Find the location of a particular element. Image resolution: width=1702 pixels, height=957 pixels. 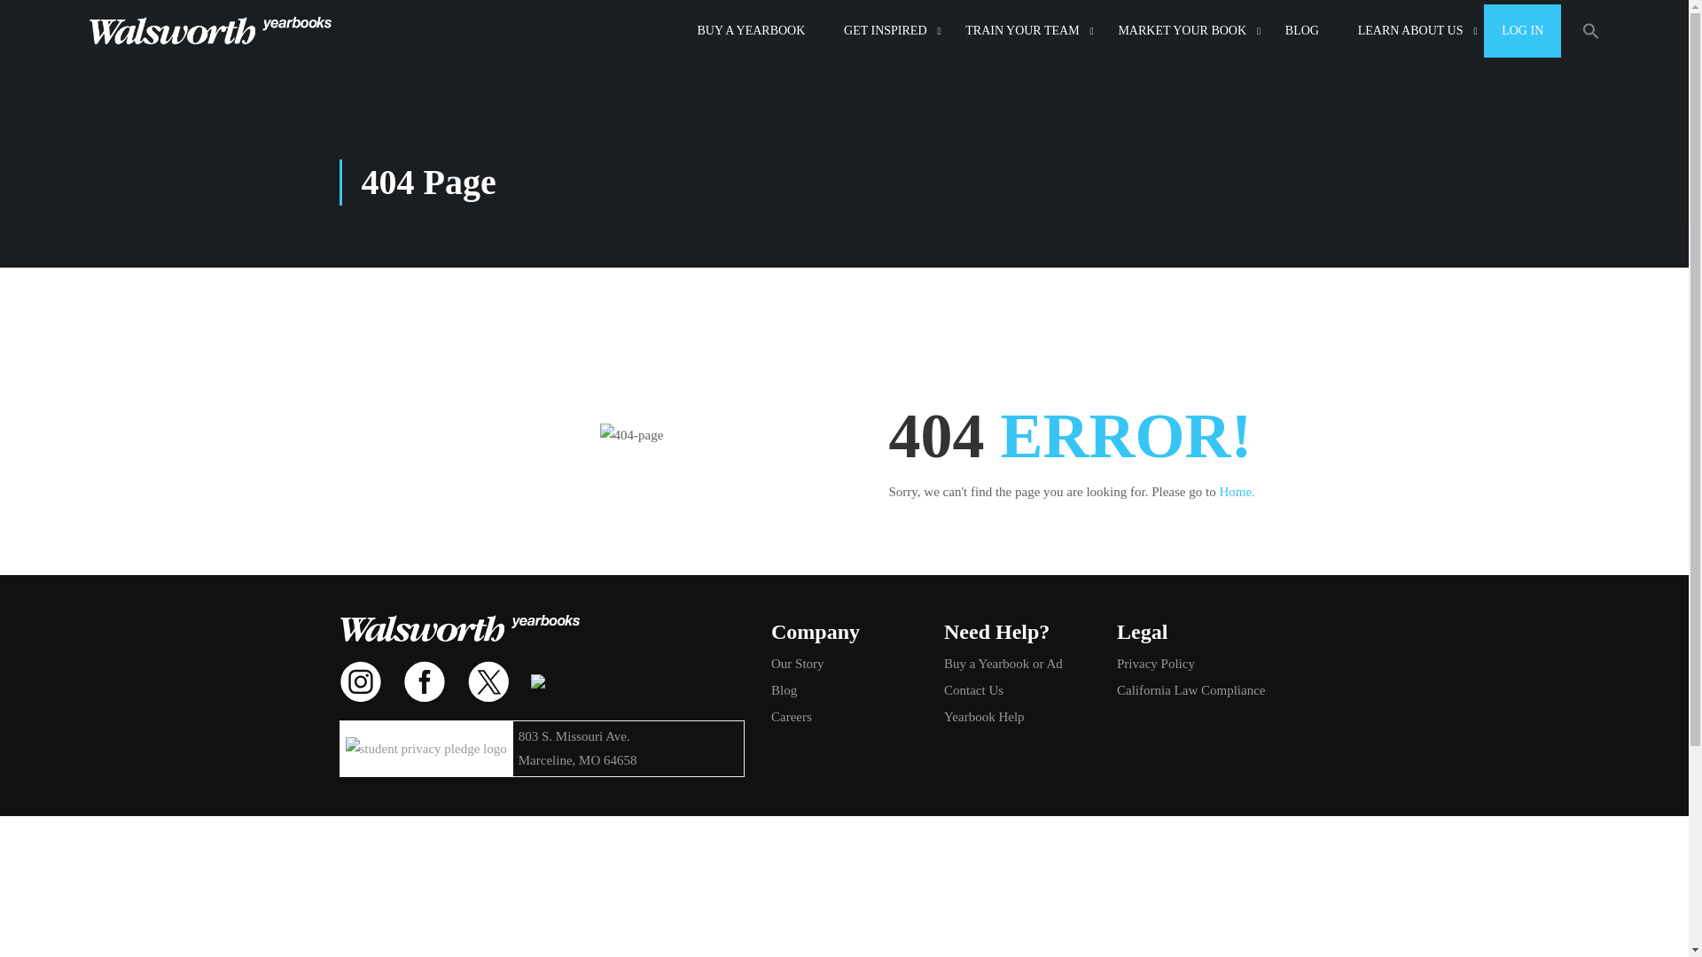

BUY A YEARBOOK is located at coordinates (750, 30).